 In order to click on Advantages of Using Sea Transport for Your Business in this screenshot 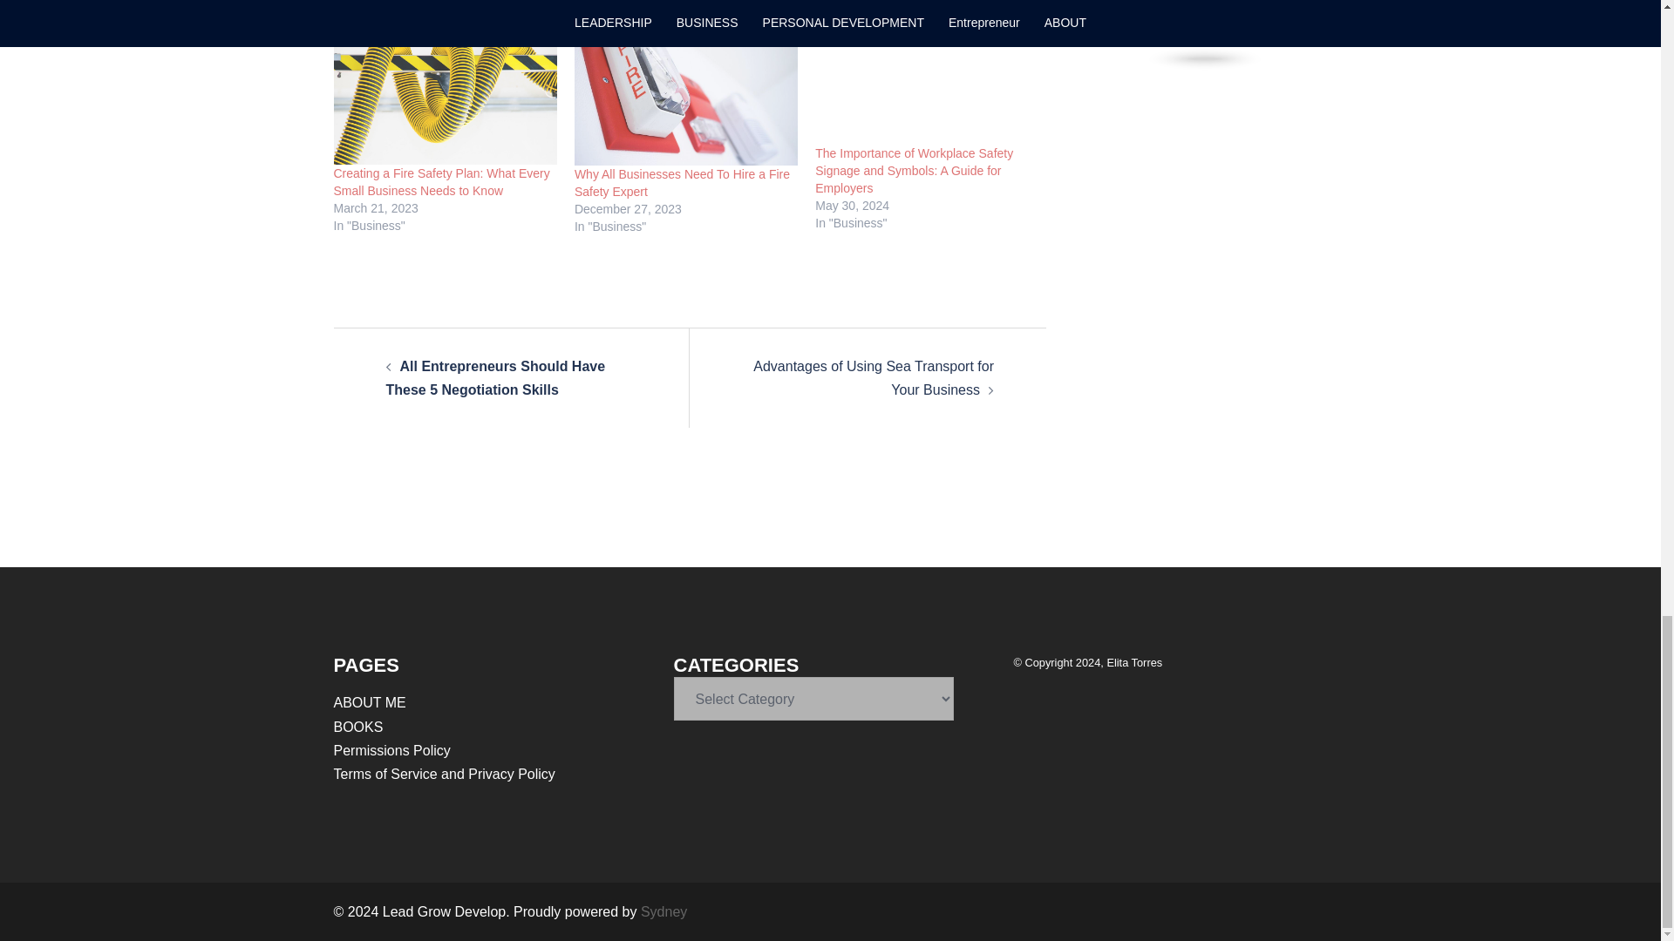, I will do `click(874, 377)`.